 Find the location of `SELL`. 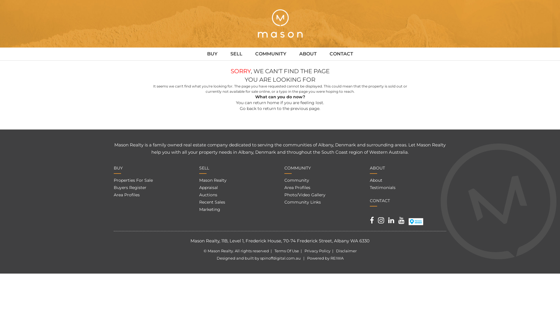

SELL is located at coordinates (236, 54).